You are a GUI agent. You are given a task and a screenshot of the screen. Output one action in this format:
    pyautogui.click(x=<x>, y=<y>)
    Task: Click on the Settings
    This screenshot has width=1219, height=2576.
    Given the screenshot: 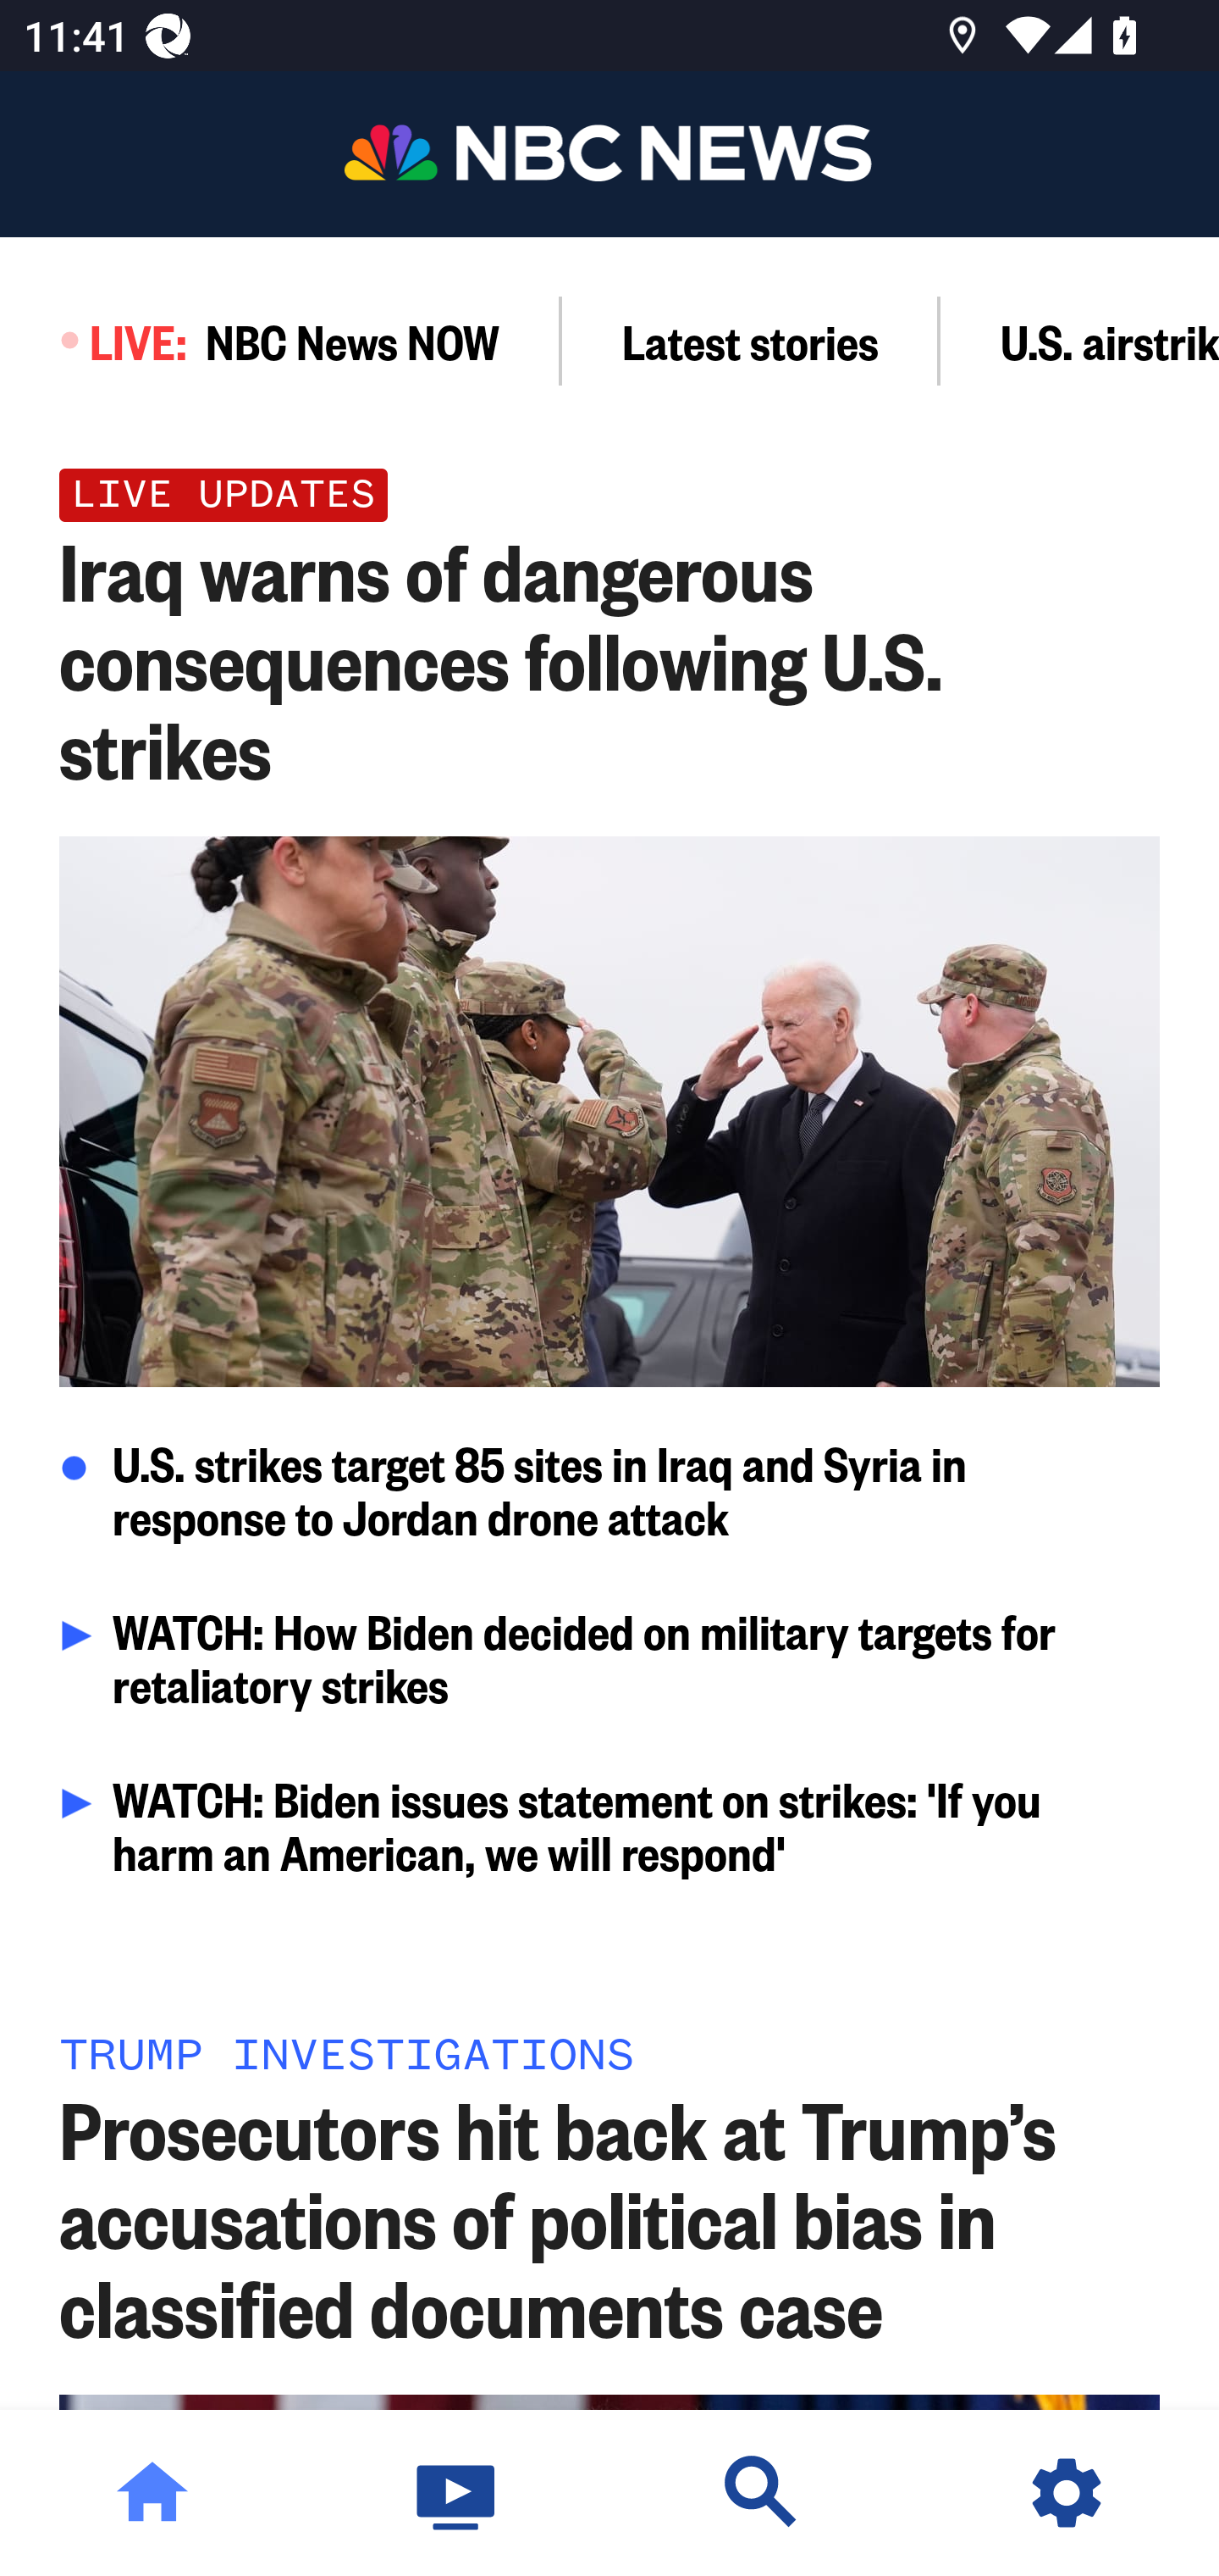 What is the action you would take?
    pyautogui.click(x=1067, y=2493)
    